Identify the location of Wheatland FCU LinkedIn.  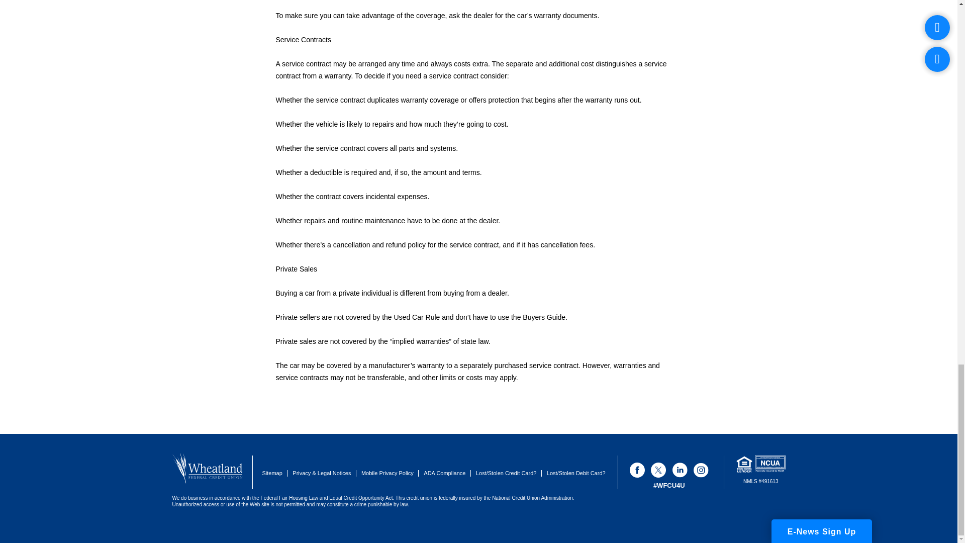
(680, 470).